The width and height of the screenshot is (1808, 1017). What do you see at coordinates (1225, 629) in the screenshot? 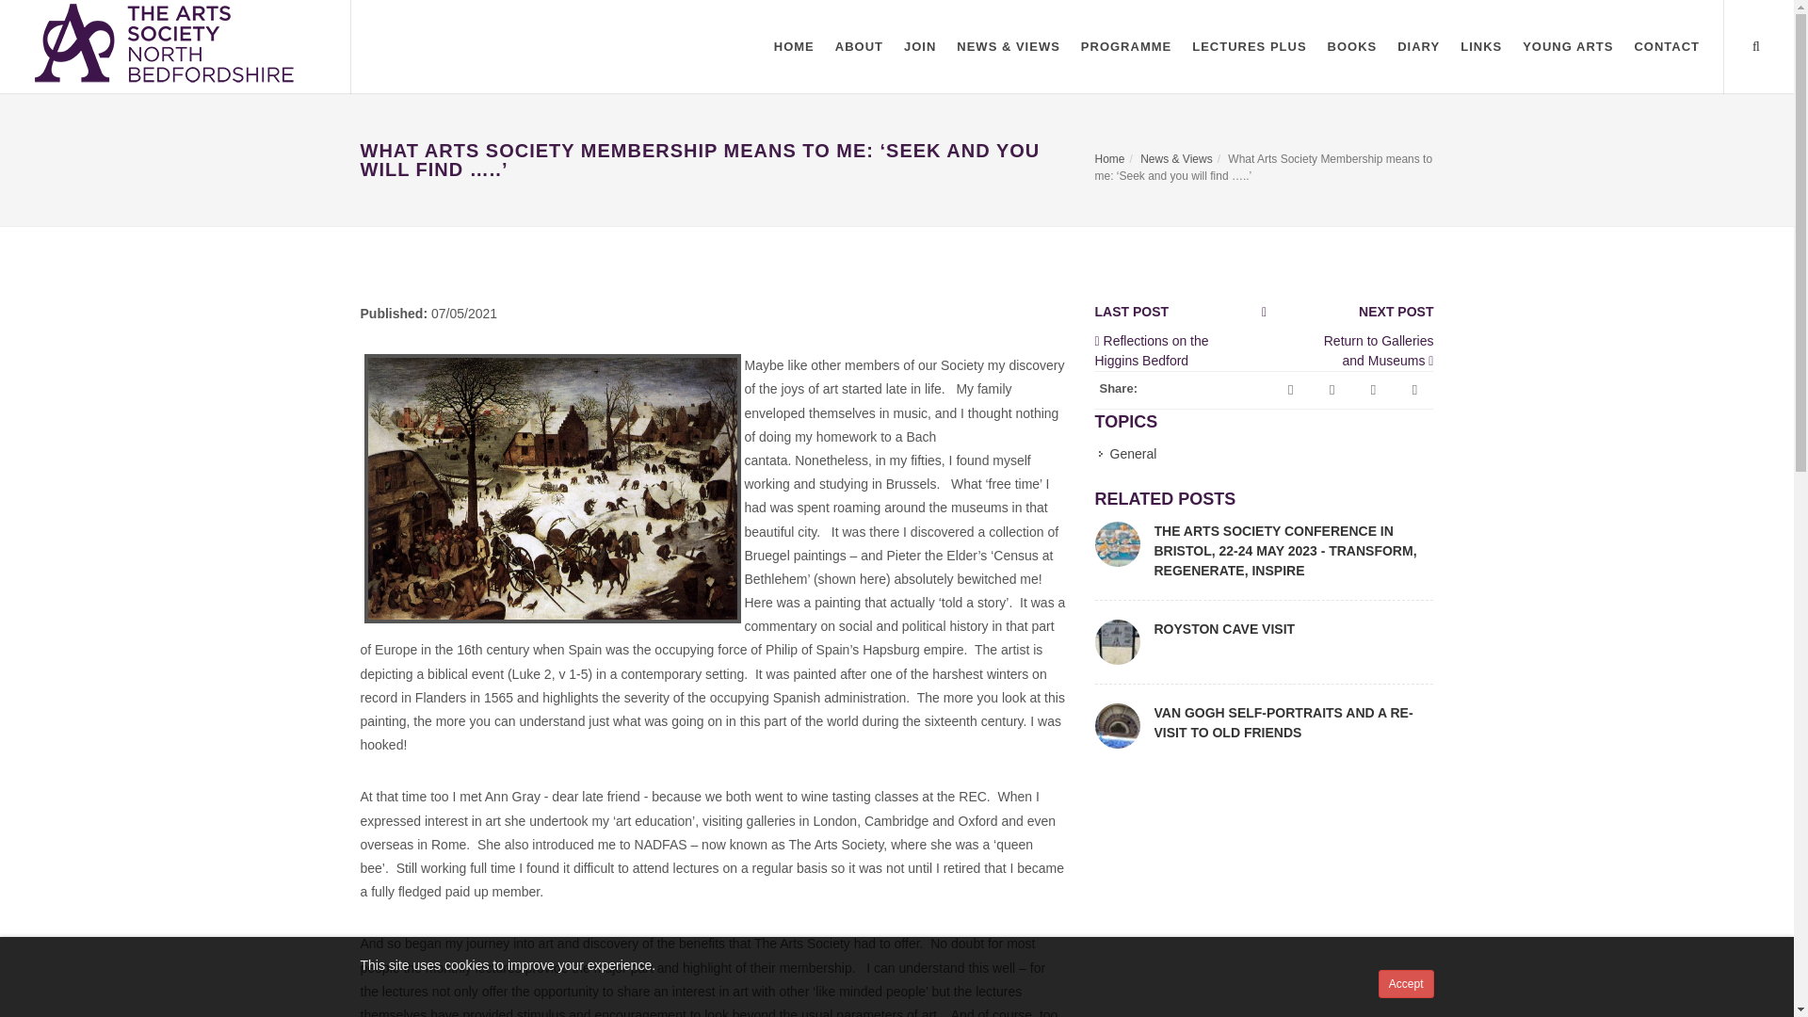
I see `ROYSTON CAVE VISIT` at bounding box center [1225, 629].